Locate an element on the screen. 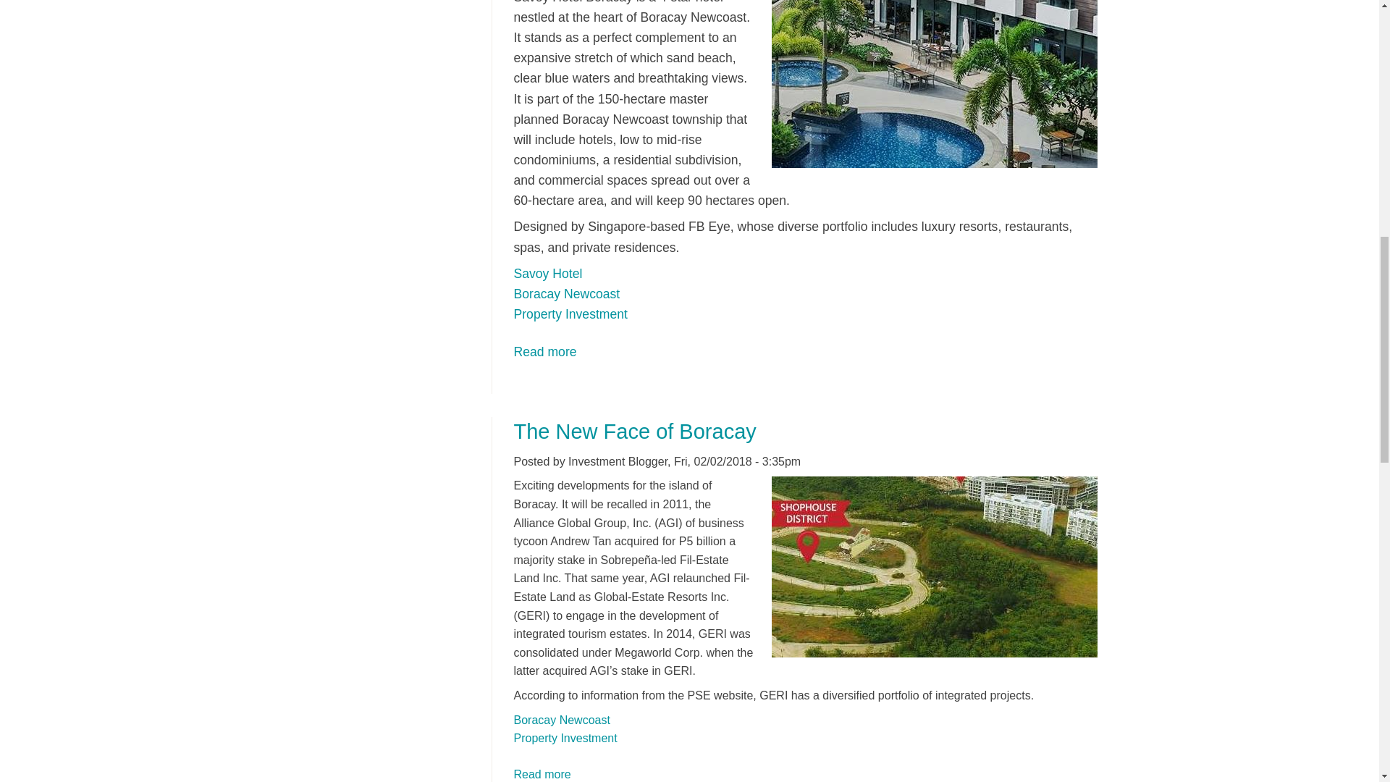  The New Face of Boracay is located at coordinates (635, 432).